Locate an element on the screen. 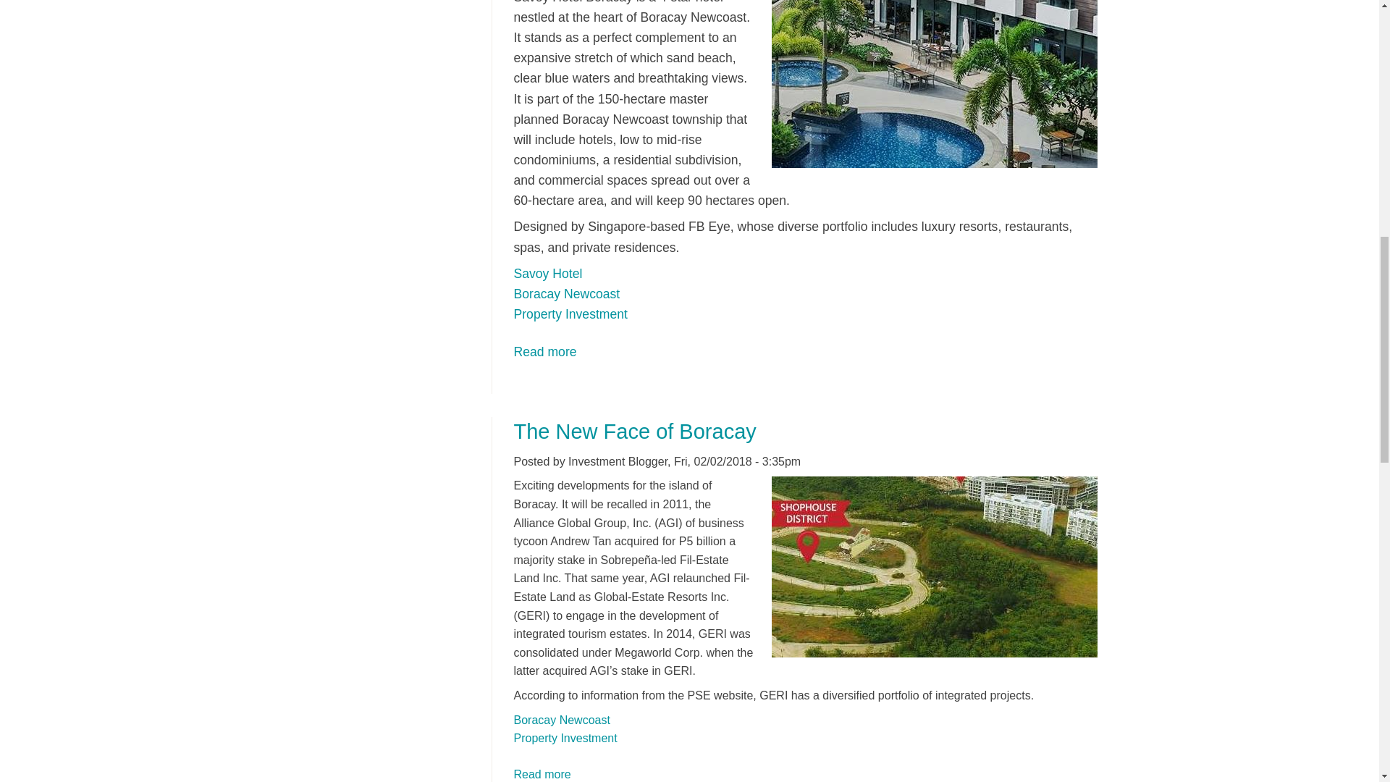  The New Face of Boracay is located at coordinates (635, 432).